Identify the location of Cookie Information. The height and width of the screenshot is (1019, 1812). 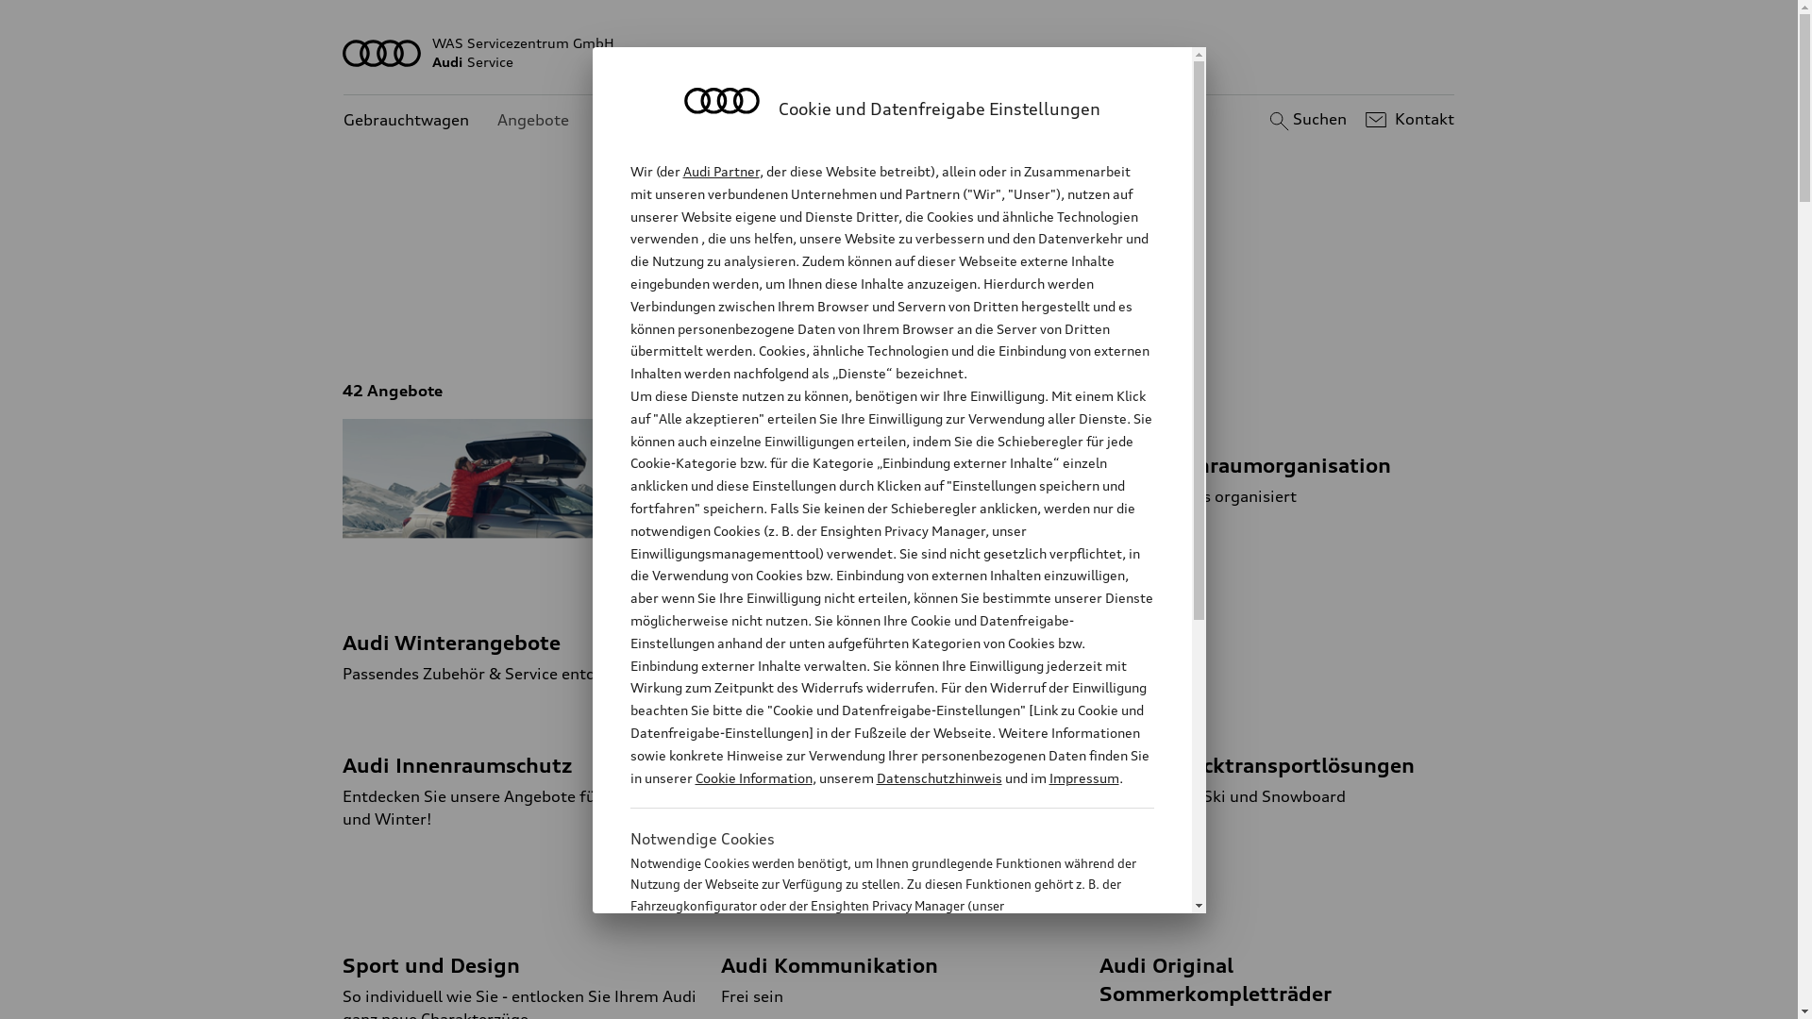
(753, 777).